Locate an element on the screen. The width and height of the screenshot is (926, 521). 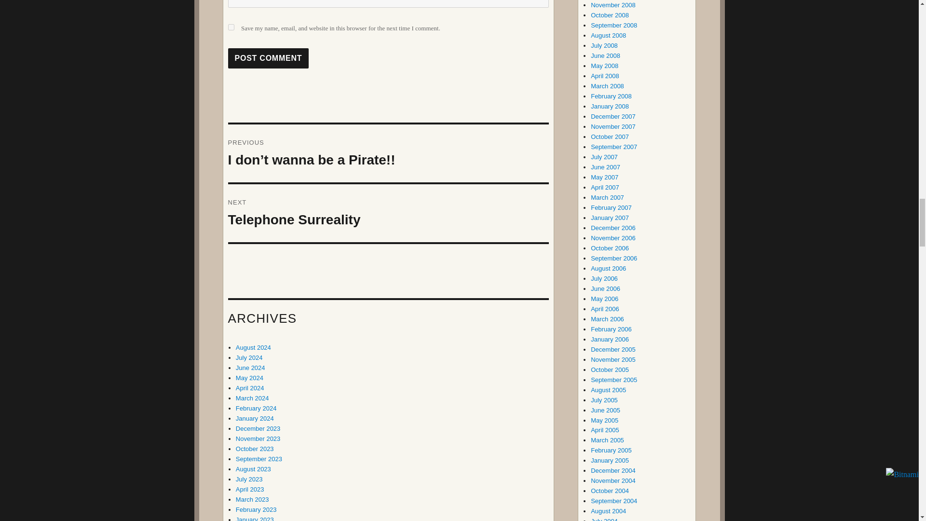
Post Comment is located at coordinates (268, 58).